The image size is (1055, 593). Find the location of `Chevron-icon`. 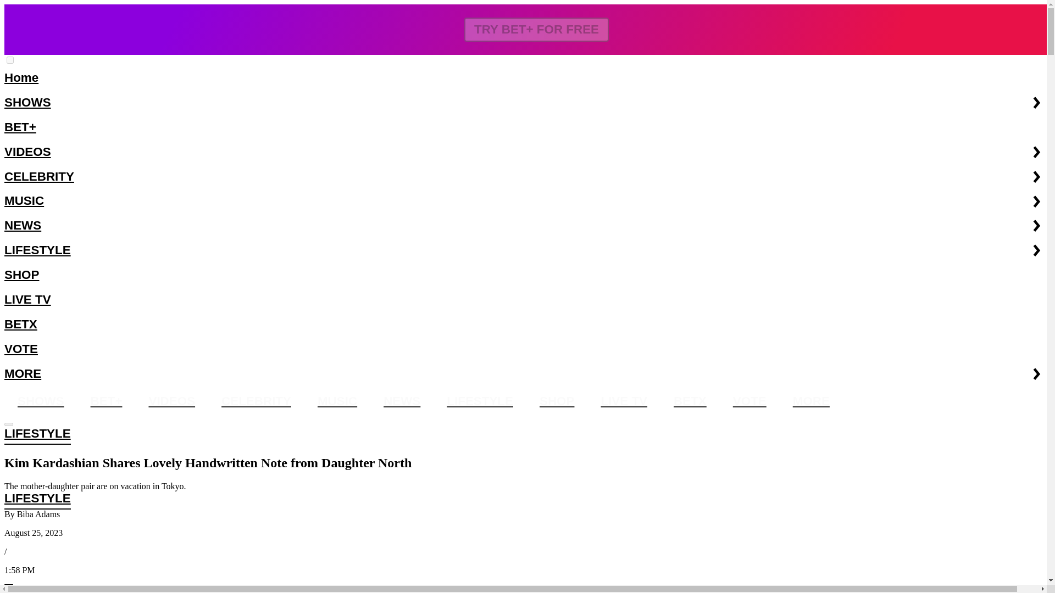

Chevron-icon is located at coordinates (1036, 177).